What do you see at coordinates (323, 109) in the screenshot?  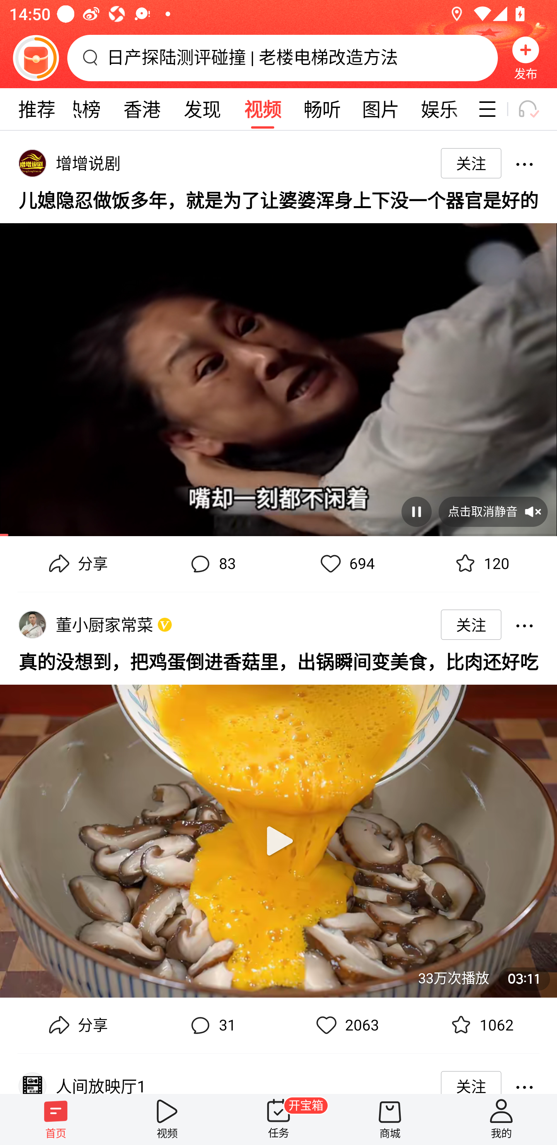 I see `畅听` at bounding box center [323, 109].